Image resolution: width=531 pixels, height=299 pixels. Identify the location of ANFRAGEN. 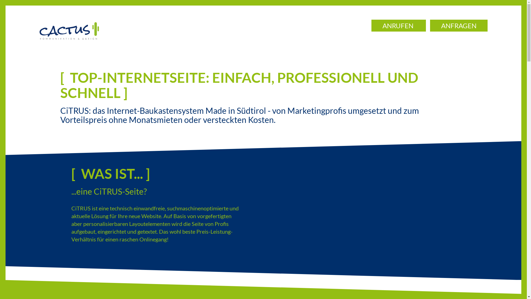
(459, 25).